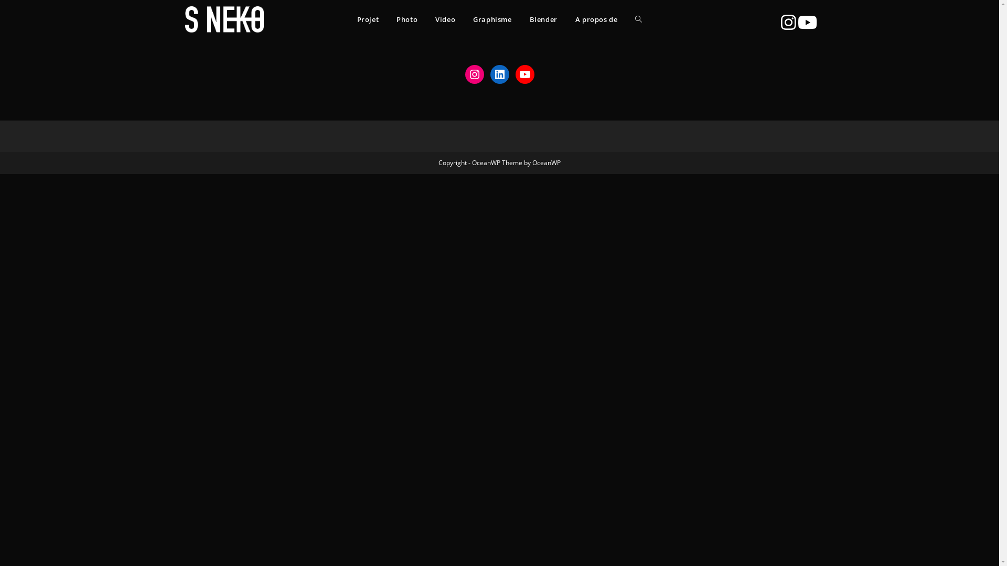  What do you see at coordinates (543, 19) in the screenshot?
I see `Blender` at bounding box center [543, 19].